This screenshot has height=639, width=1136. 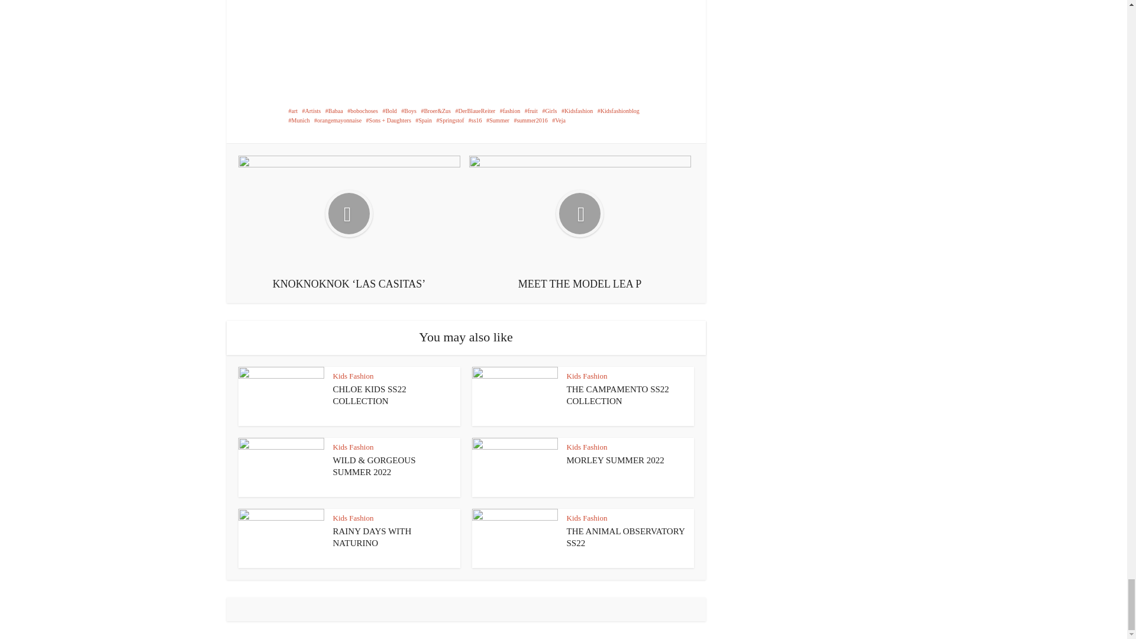 What do you see at coordinates (372, 537) in the screenshot?
I see `RAINY DAYS WITH NATURINO` at bounding box center [372, 537].